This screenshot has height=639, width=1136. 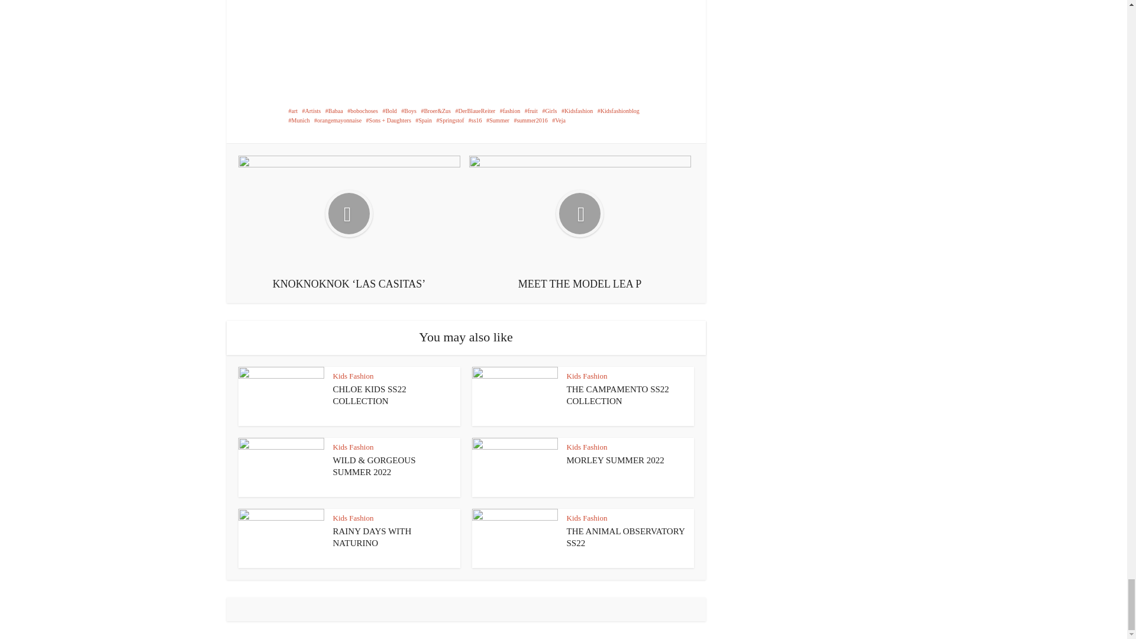 What do you see at coordinates (372, 537) in the screenshot?
I see `RAINY DAYS WITH NATURINO` at bounding box center [372, 537].